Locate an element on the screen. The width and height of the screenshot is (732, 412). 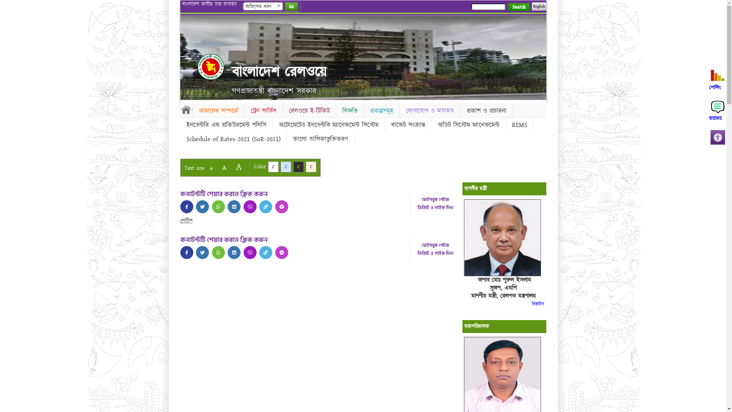

    
     is located at coordinates (234, 207).